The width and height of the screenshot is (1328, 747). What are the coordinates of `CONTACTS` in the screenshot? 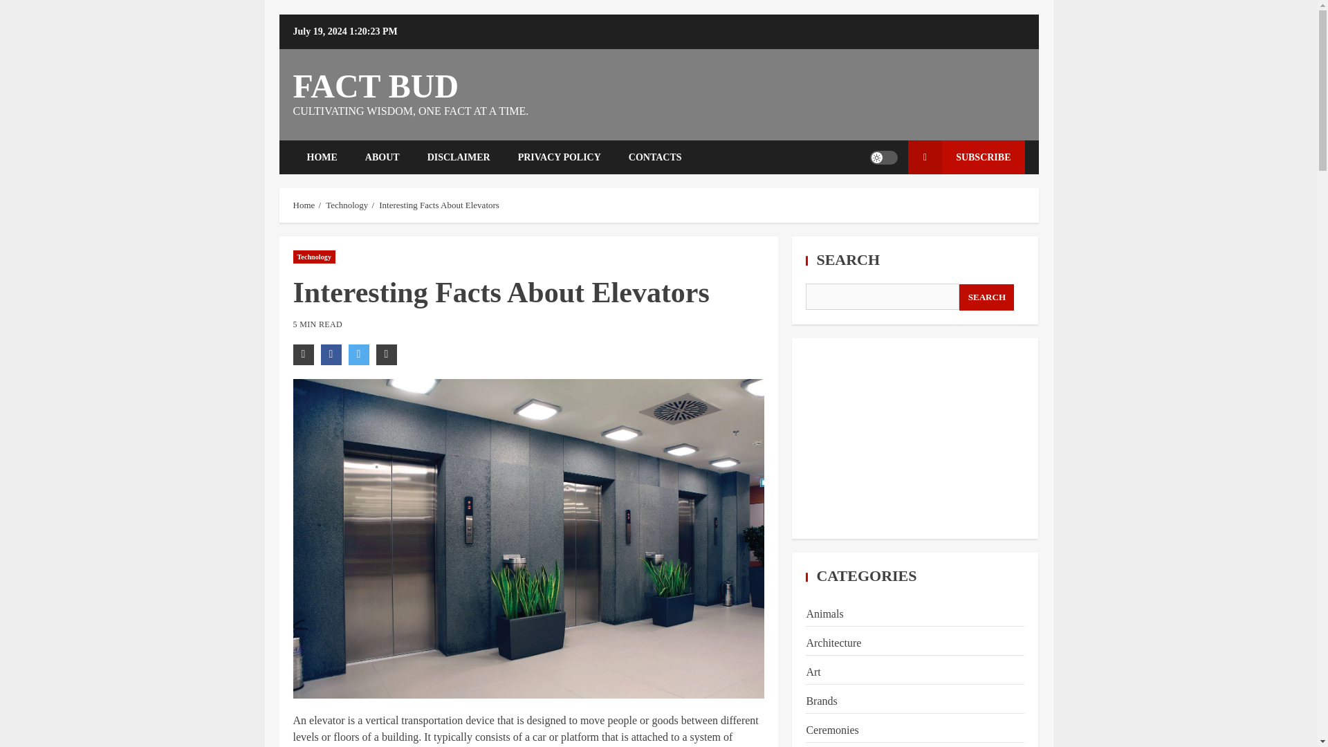 It's located at (655, 157).